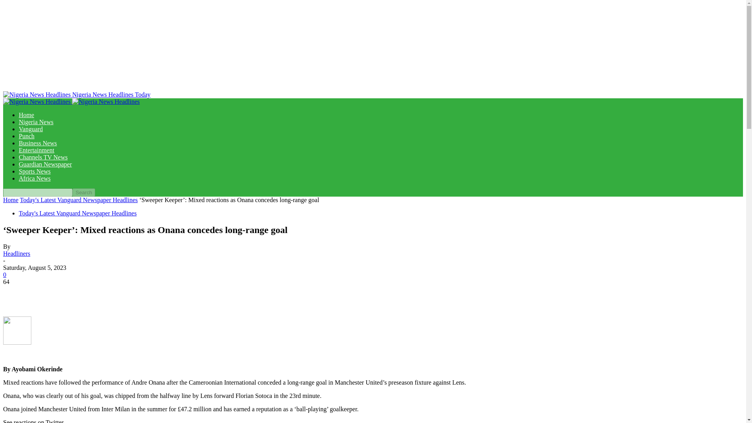 The height and width of the screenshot is (423, 752). I want to click on Nigeria News Headlines, so click(106, 101).